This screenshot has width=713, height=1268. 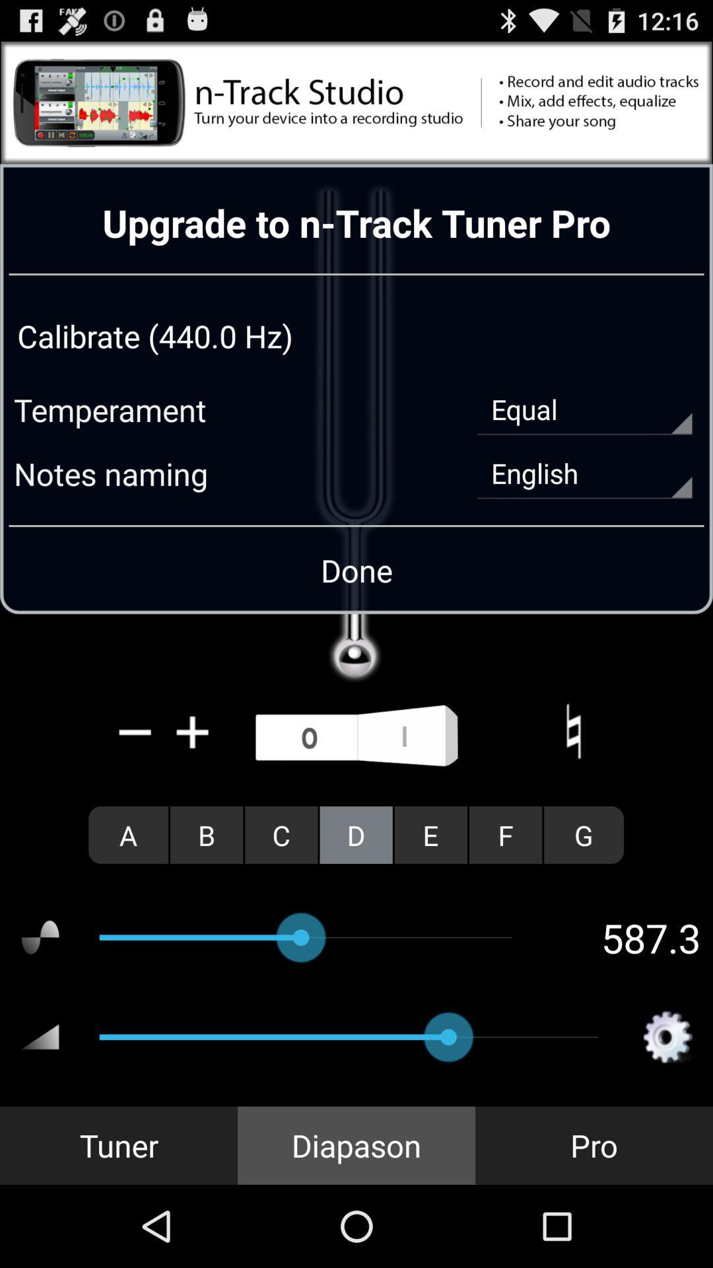 What do you see at coordinates (193, 732) in the screenshot?
I see `zoom option` at bounding box center [193, 732].